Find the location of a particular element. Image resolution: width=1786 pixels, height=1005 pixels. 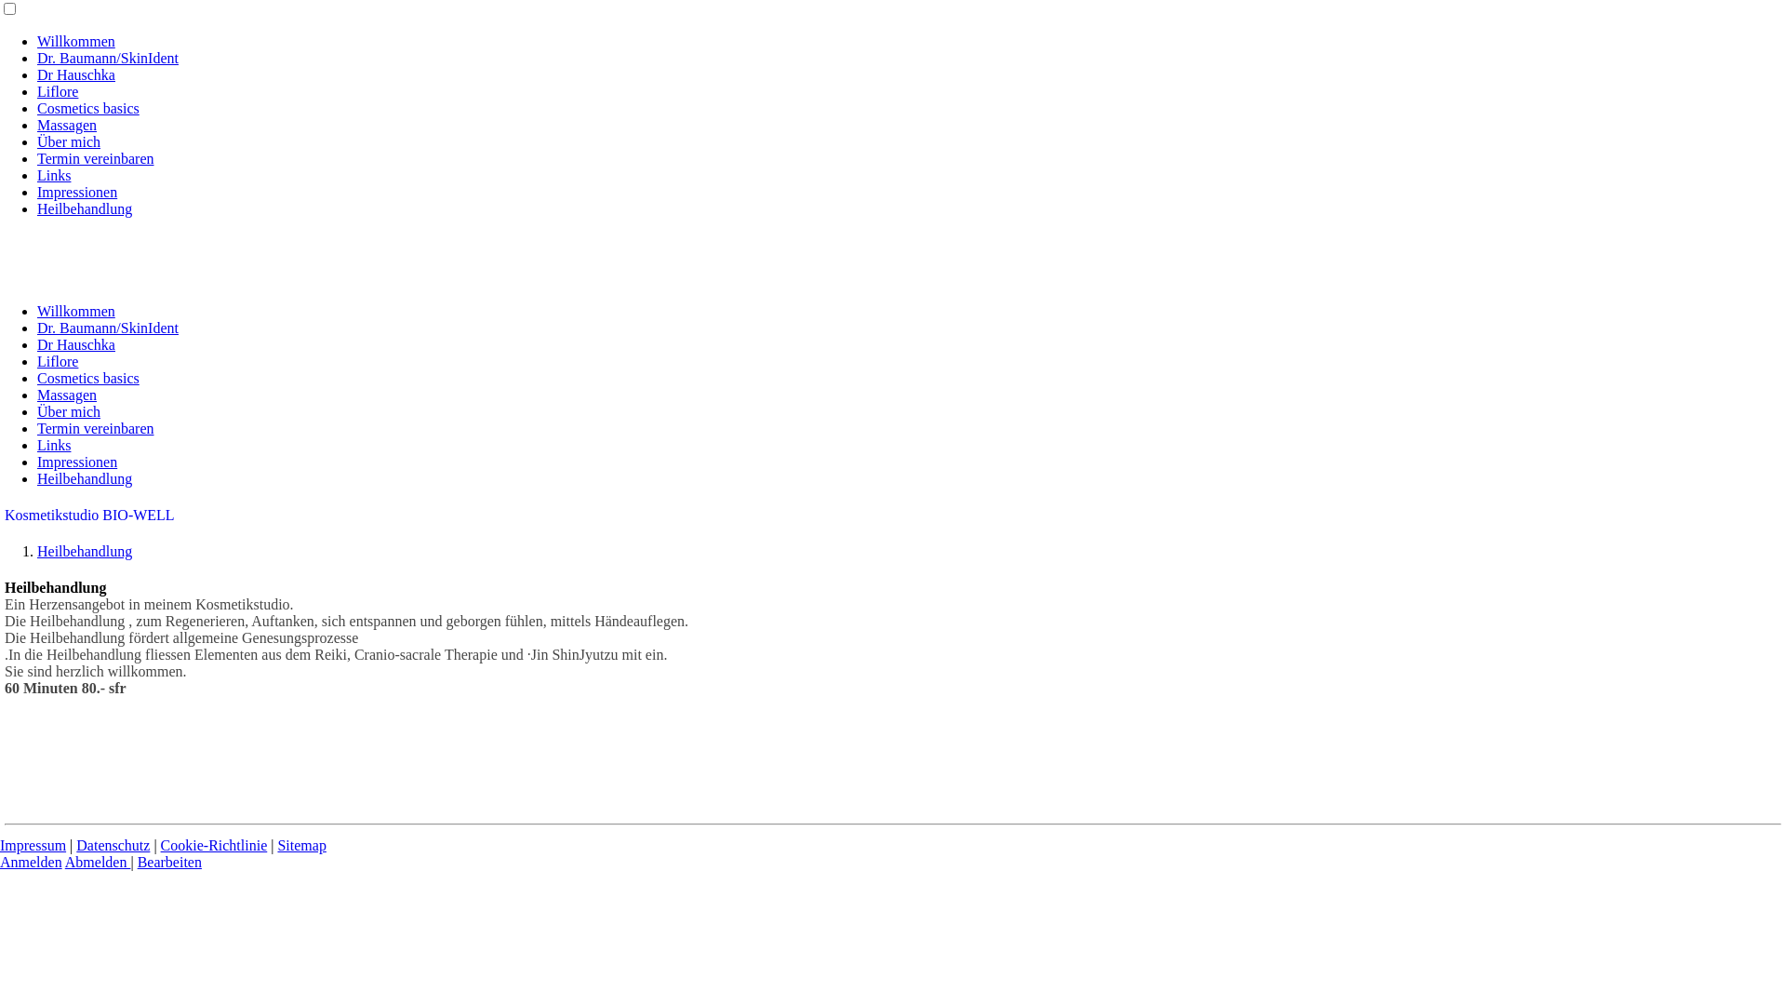

Datenschutz is located at coordinates (113, 845).